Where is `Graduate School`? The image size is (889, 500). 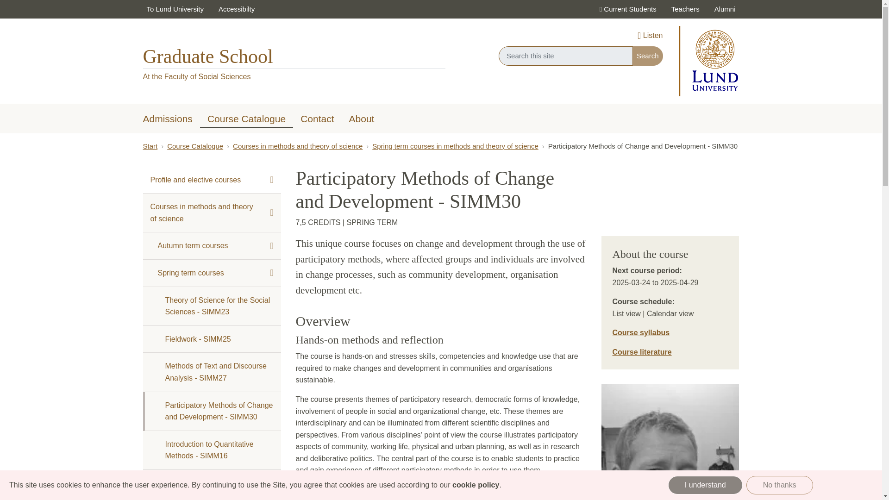 Graduate School is located at coordinates (207, 56).